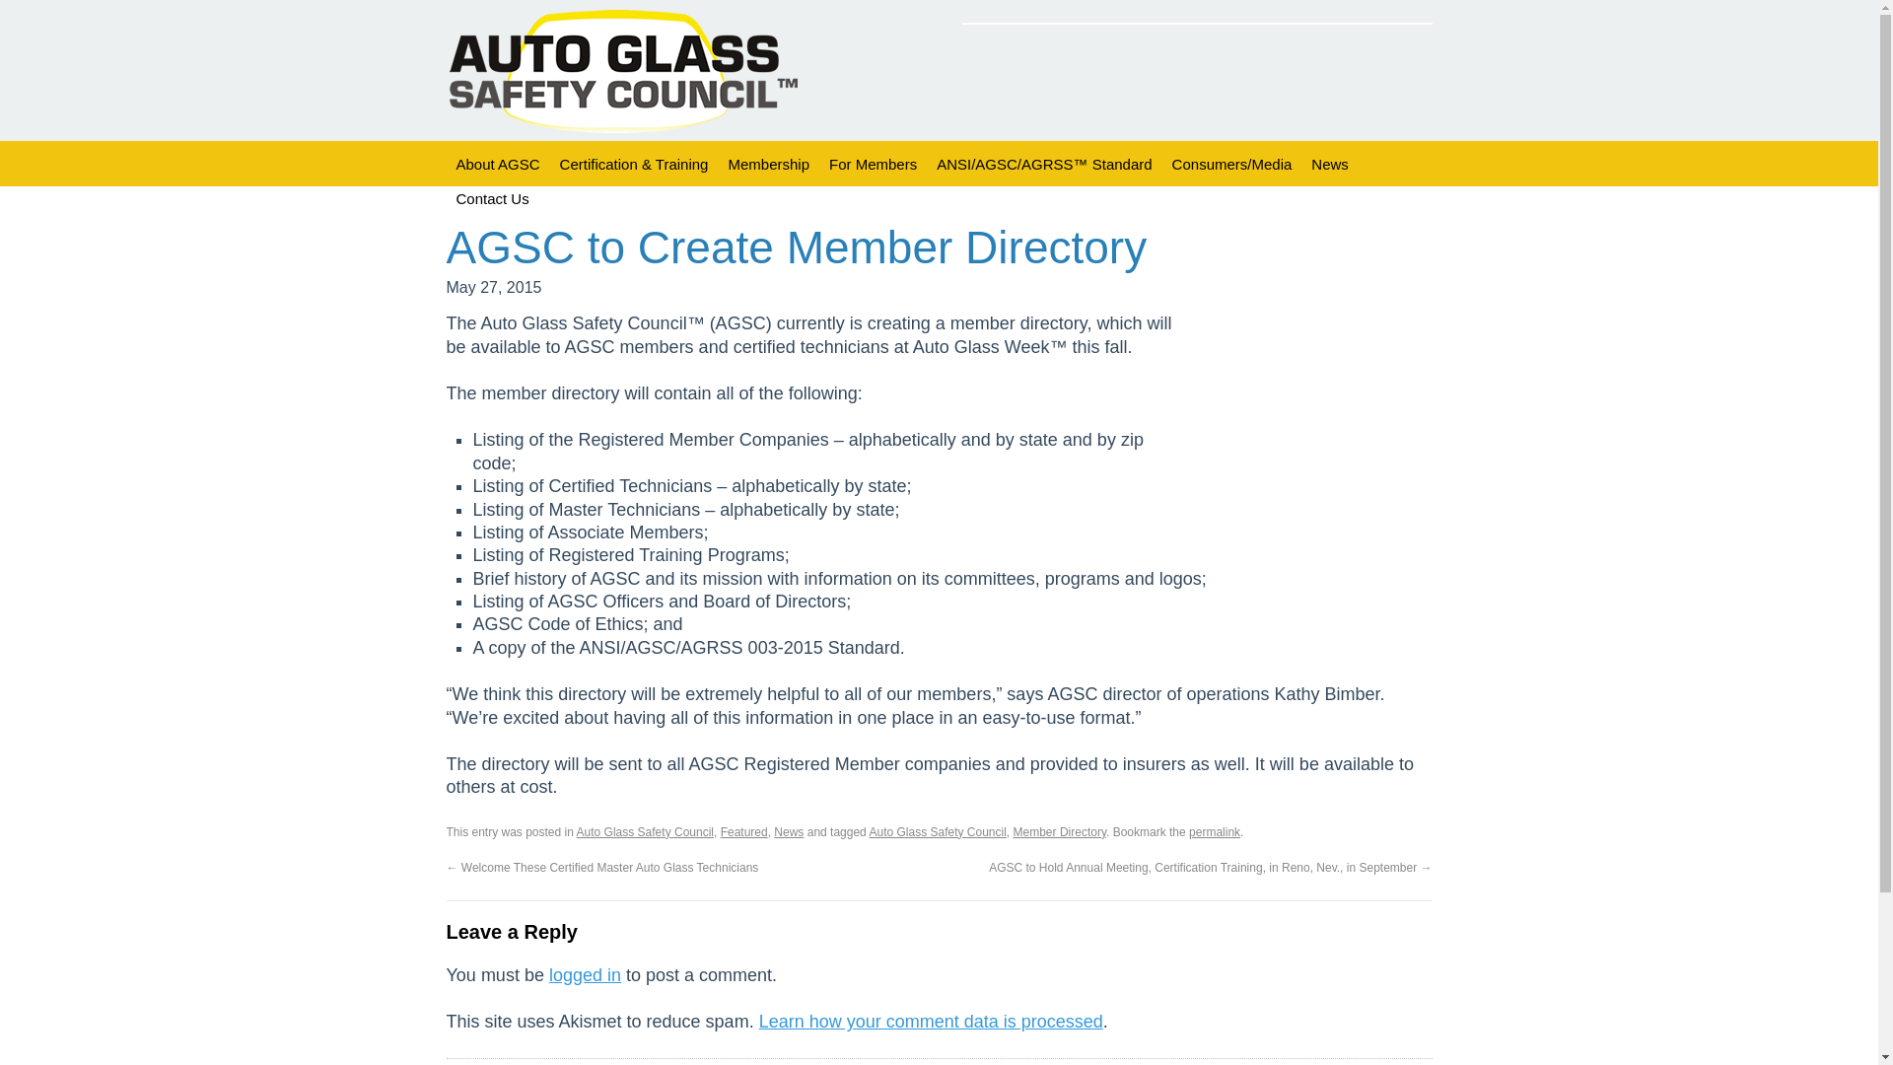  What do you see at coordinates (768, 164) in the screenshot?
I see `Membership` at bounding box center [768, 164].